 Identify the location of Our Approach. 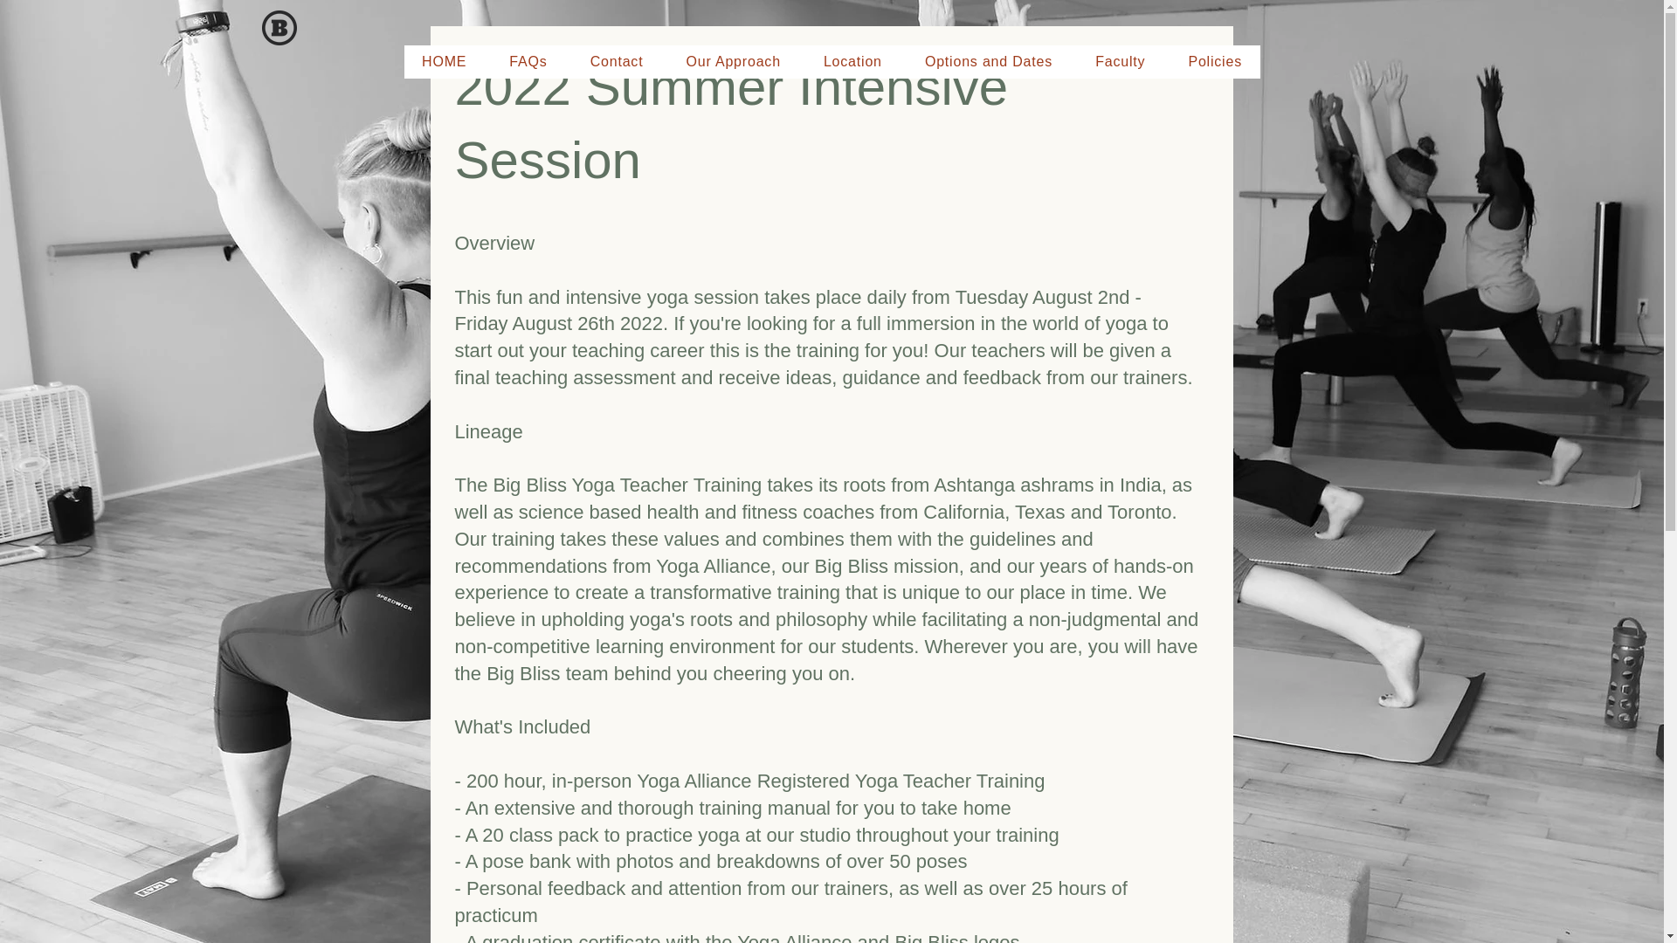
(732, 61).